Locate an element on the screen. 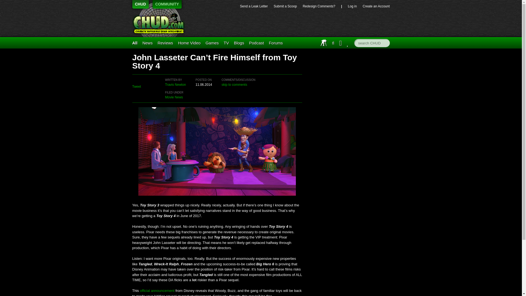  Movie News is located at coordinates (174, 97).